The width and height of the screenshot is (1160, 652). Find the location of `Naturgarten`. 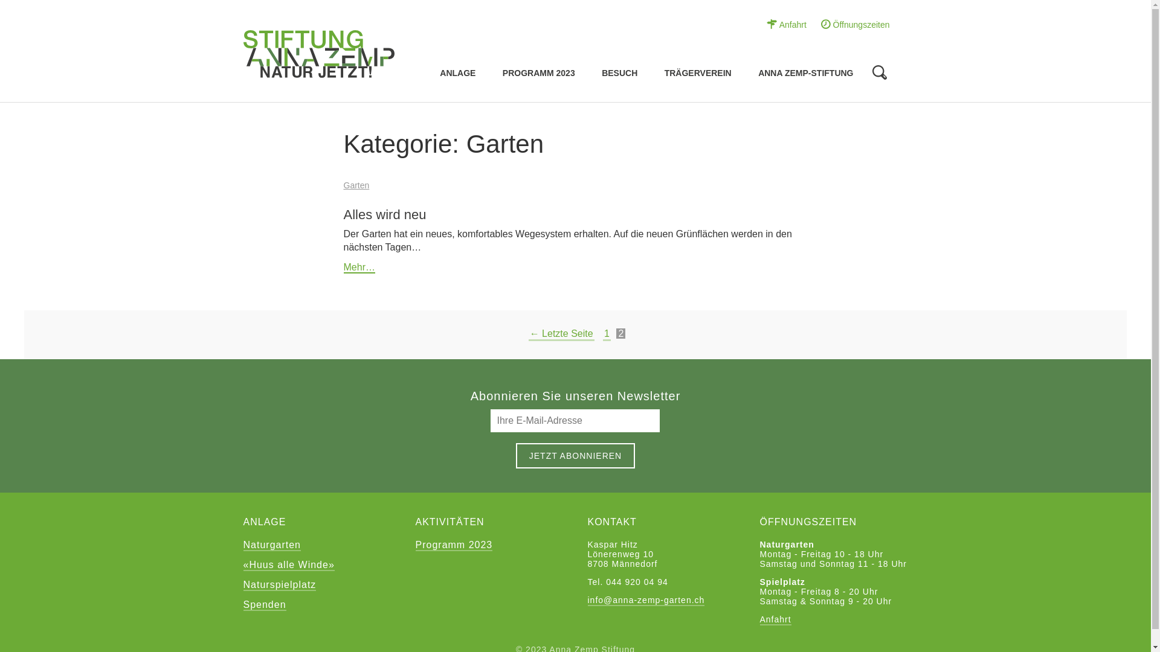

Naturgarten is located at coordinates (272, 545).